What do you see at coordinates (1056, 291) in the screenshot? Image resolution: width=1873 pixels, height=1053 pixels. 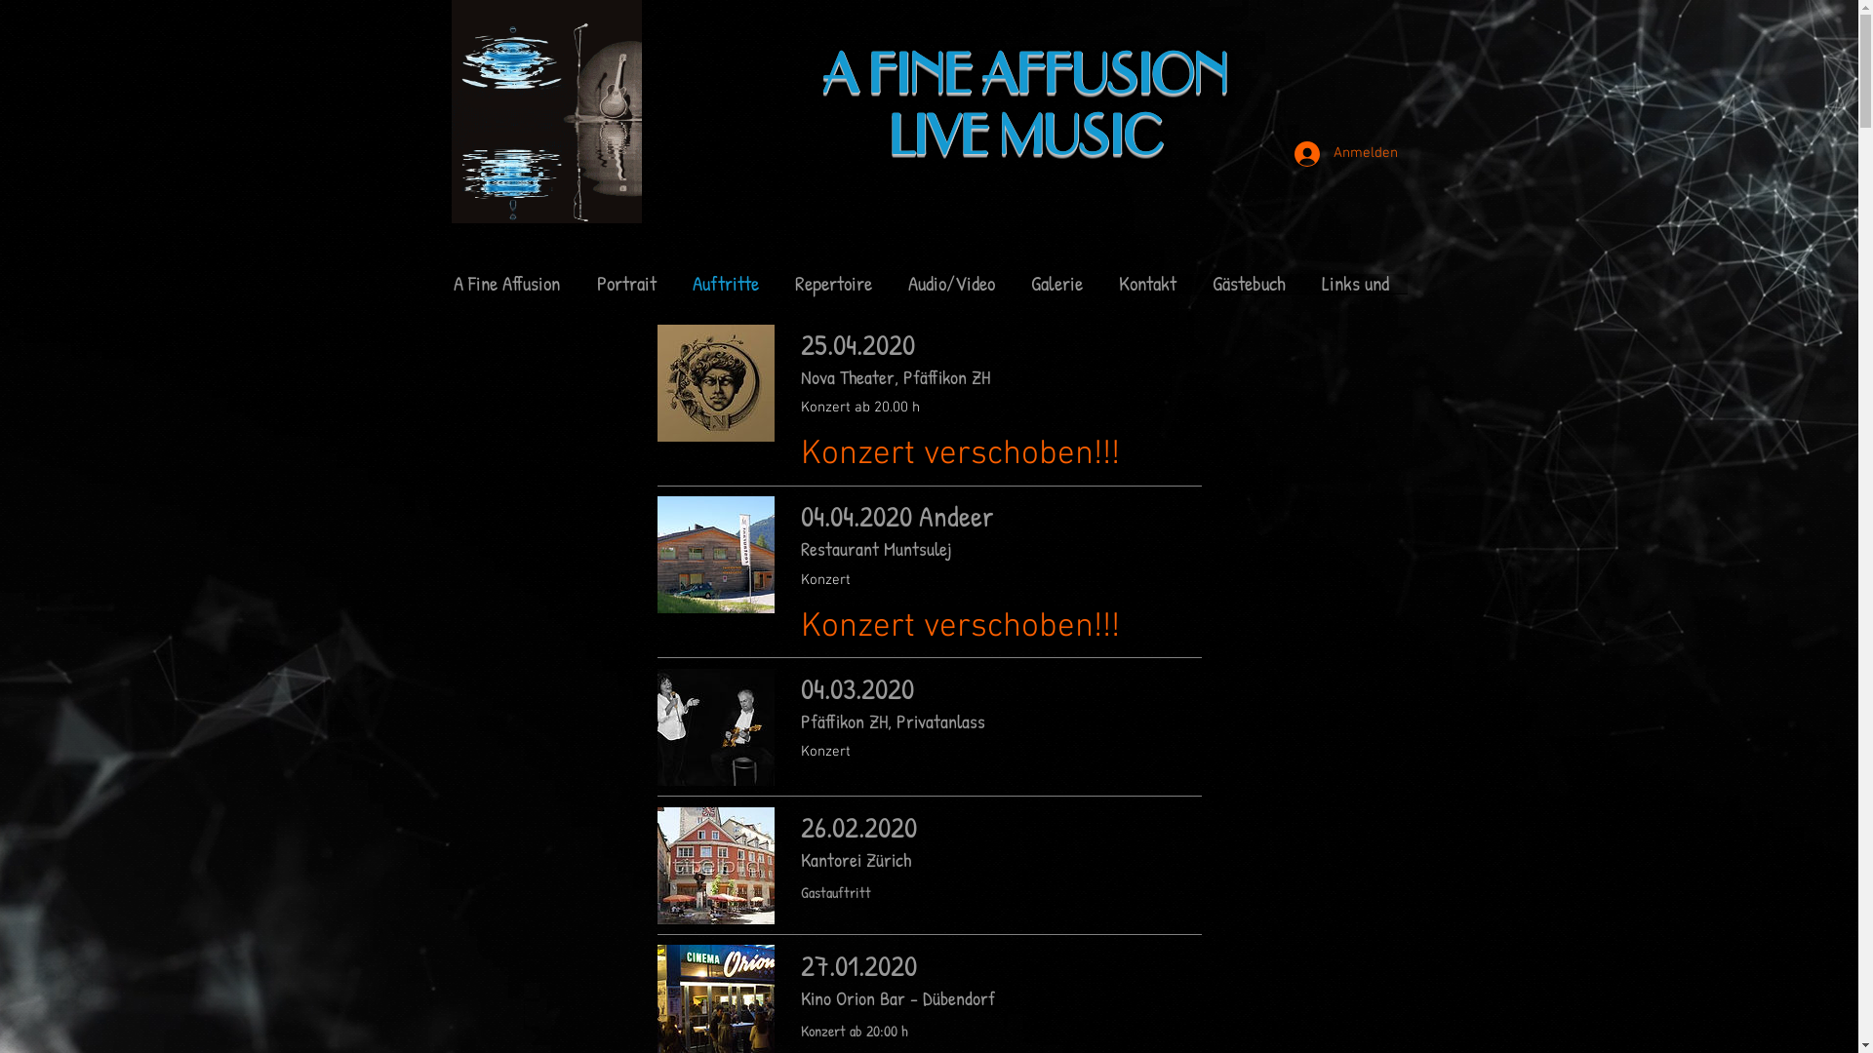 I see `Galerie` at bounding box center [1056, 291].